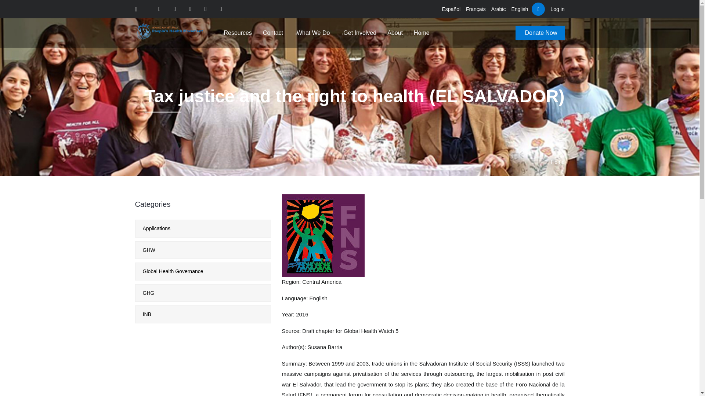 The height and width of the screenshot is (396, 705). I want to click on About, so click(395, 33).